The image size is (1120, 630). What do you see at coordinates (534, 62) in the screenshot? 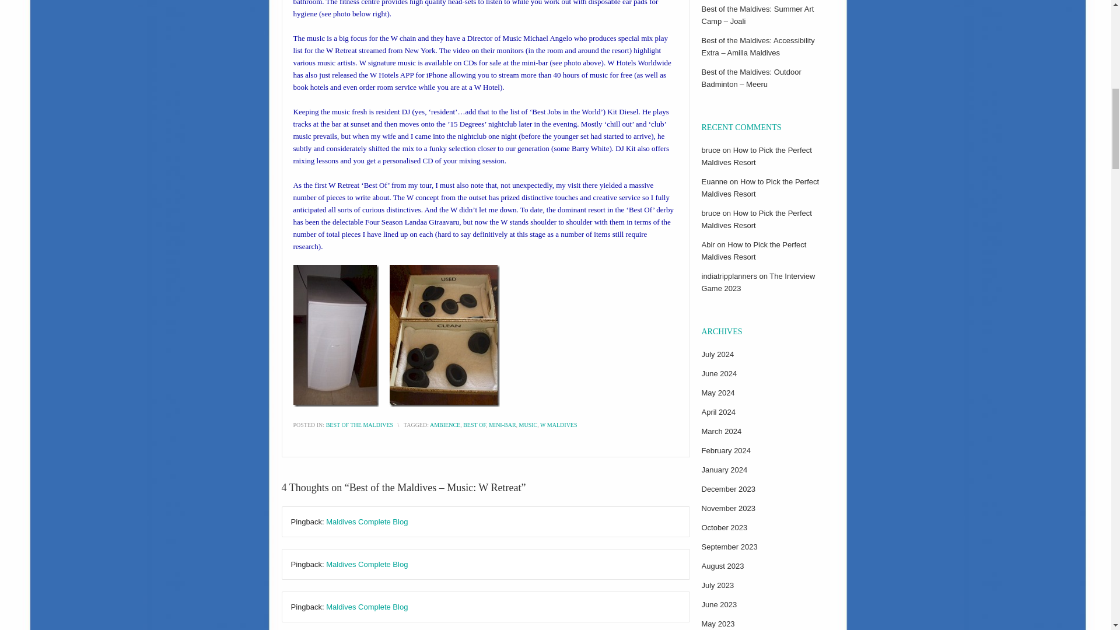
I see `mini-bar` at bounding box center [534, 62].